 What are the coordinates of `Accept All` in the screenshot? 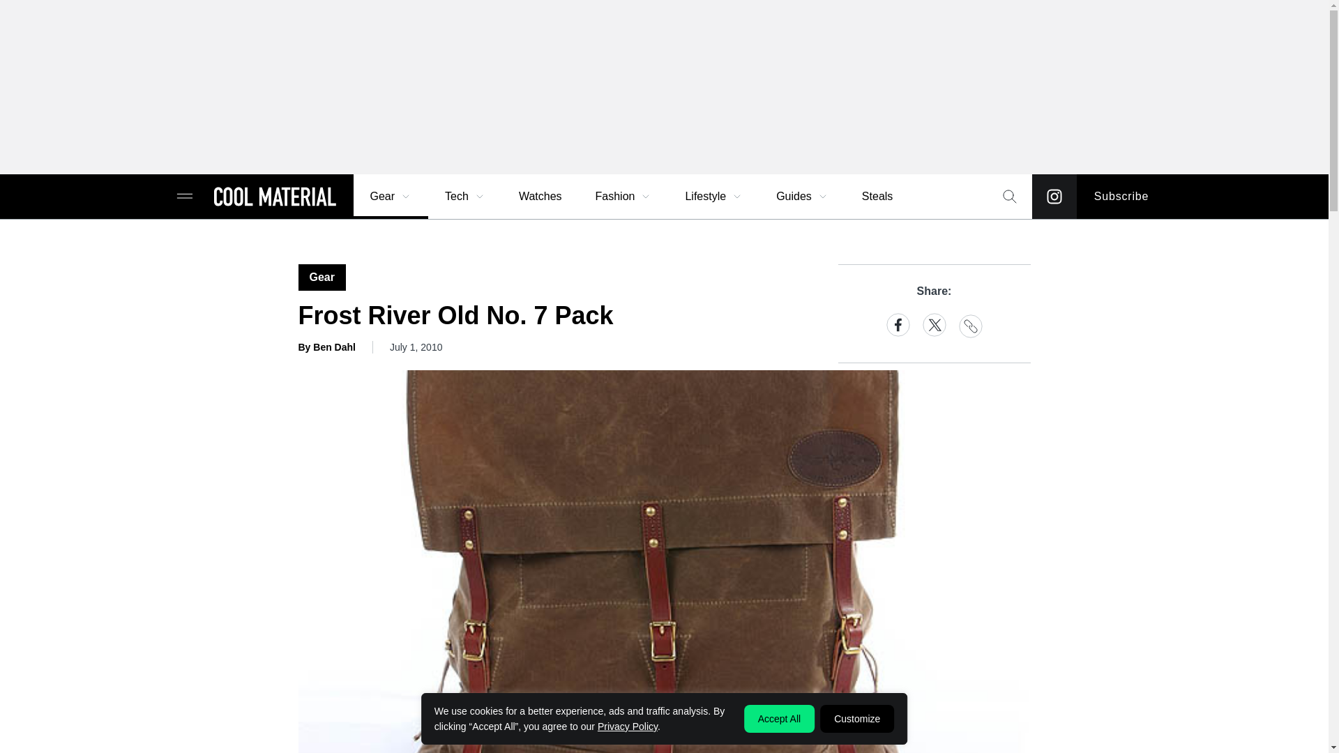 It's located at (779, 718).